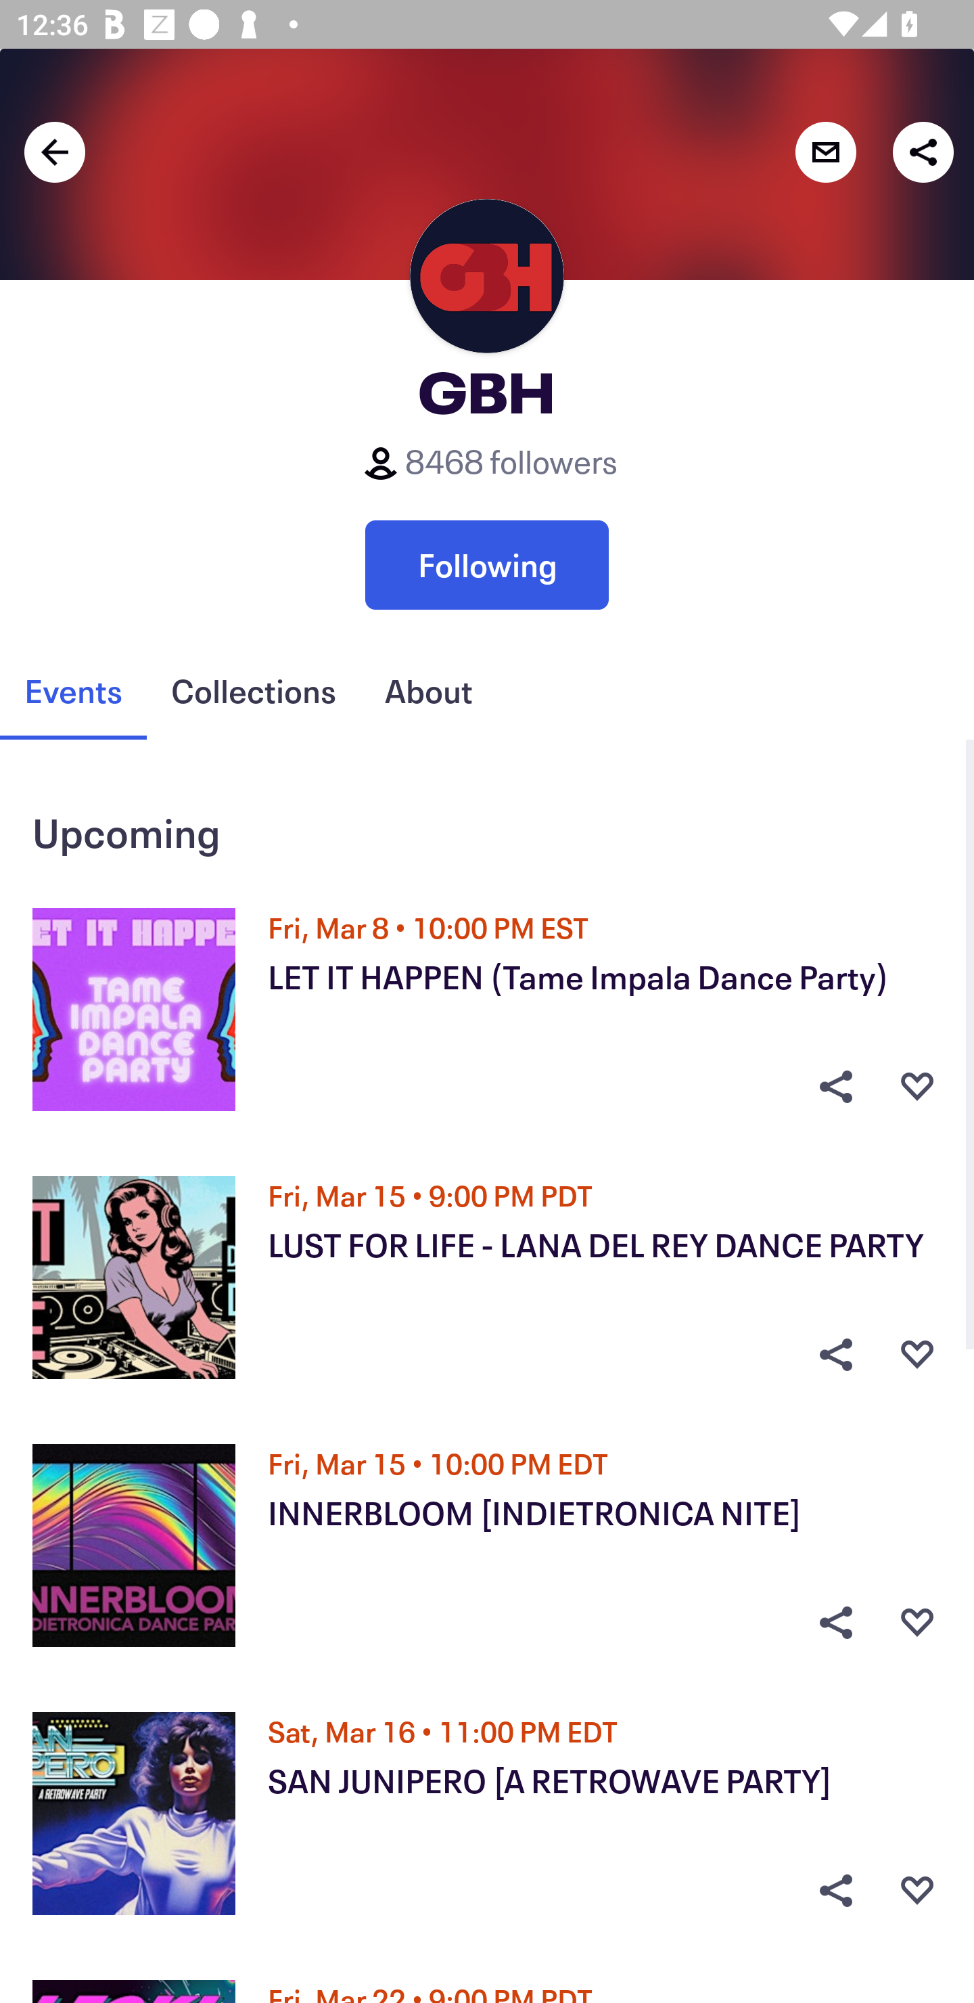 This screenshot has height=2003, width=974. What do you see at coordinates (835, 1623) in the screenshot?
I see `Share Event` at bounding box center [835, 1623].